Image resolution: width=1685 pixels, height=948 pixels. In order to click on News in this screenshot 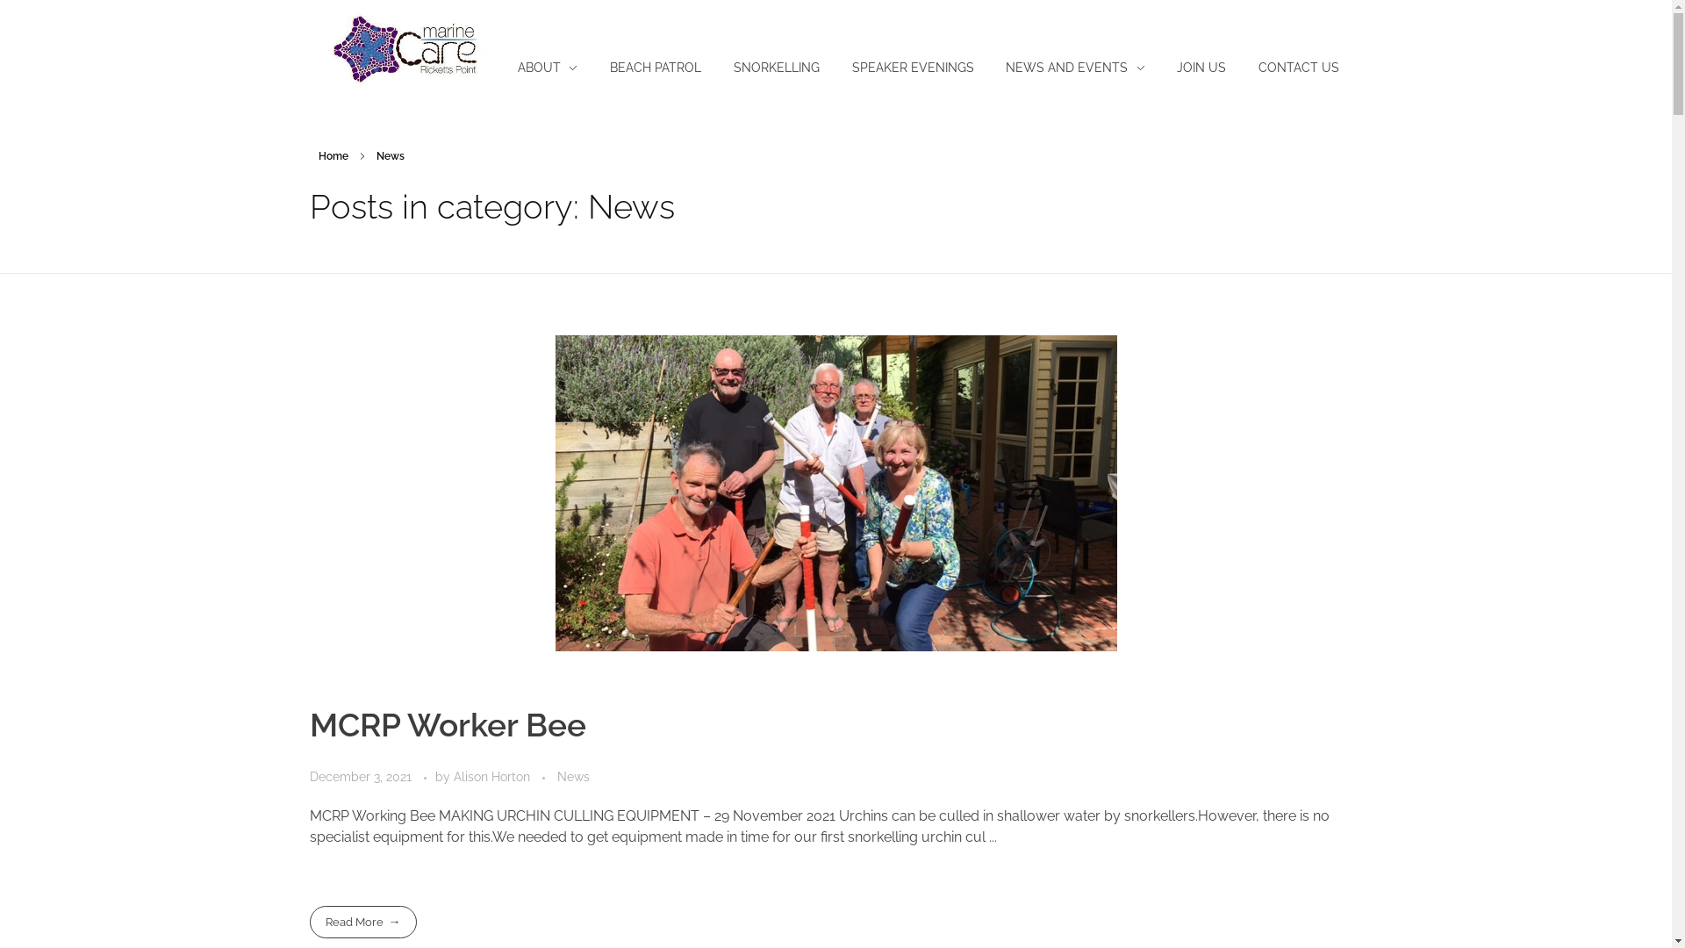, I will do `click(572, 778)`.